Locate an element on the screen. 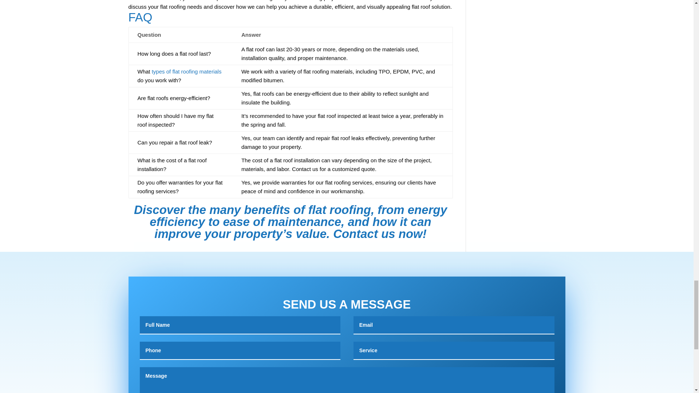 This screenshot has width=699, height=393. Maximum length: 100 characters. is located at coordinates (454, 351).